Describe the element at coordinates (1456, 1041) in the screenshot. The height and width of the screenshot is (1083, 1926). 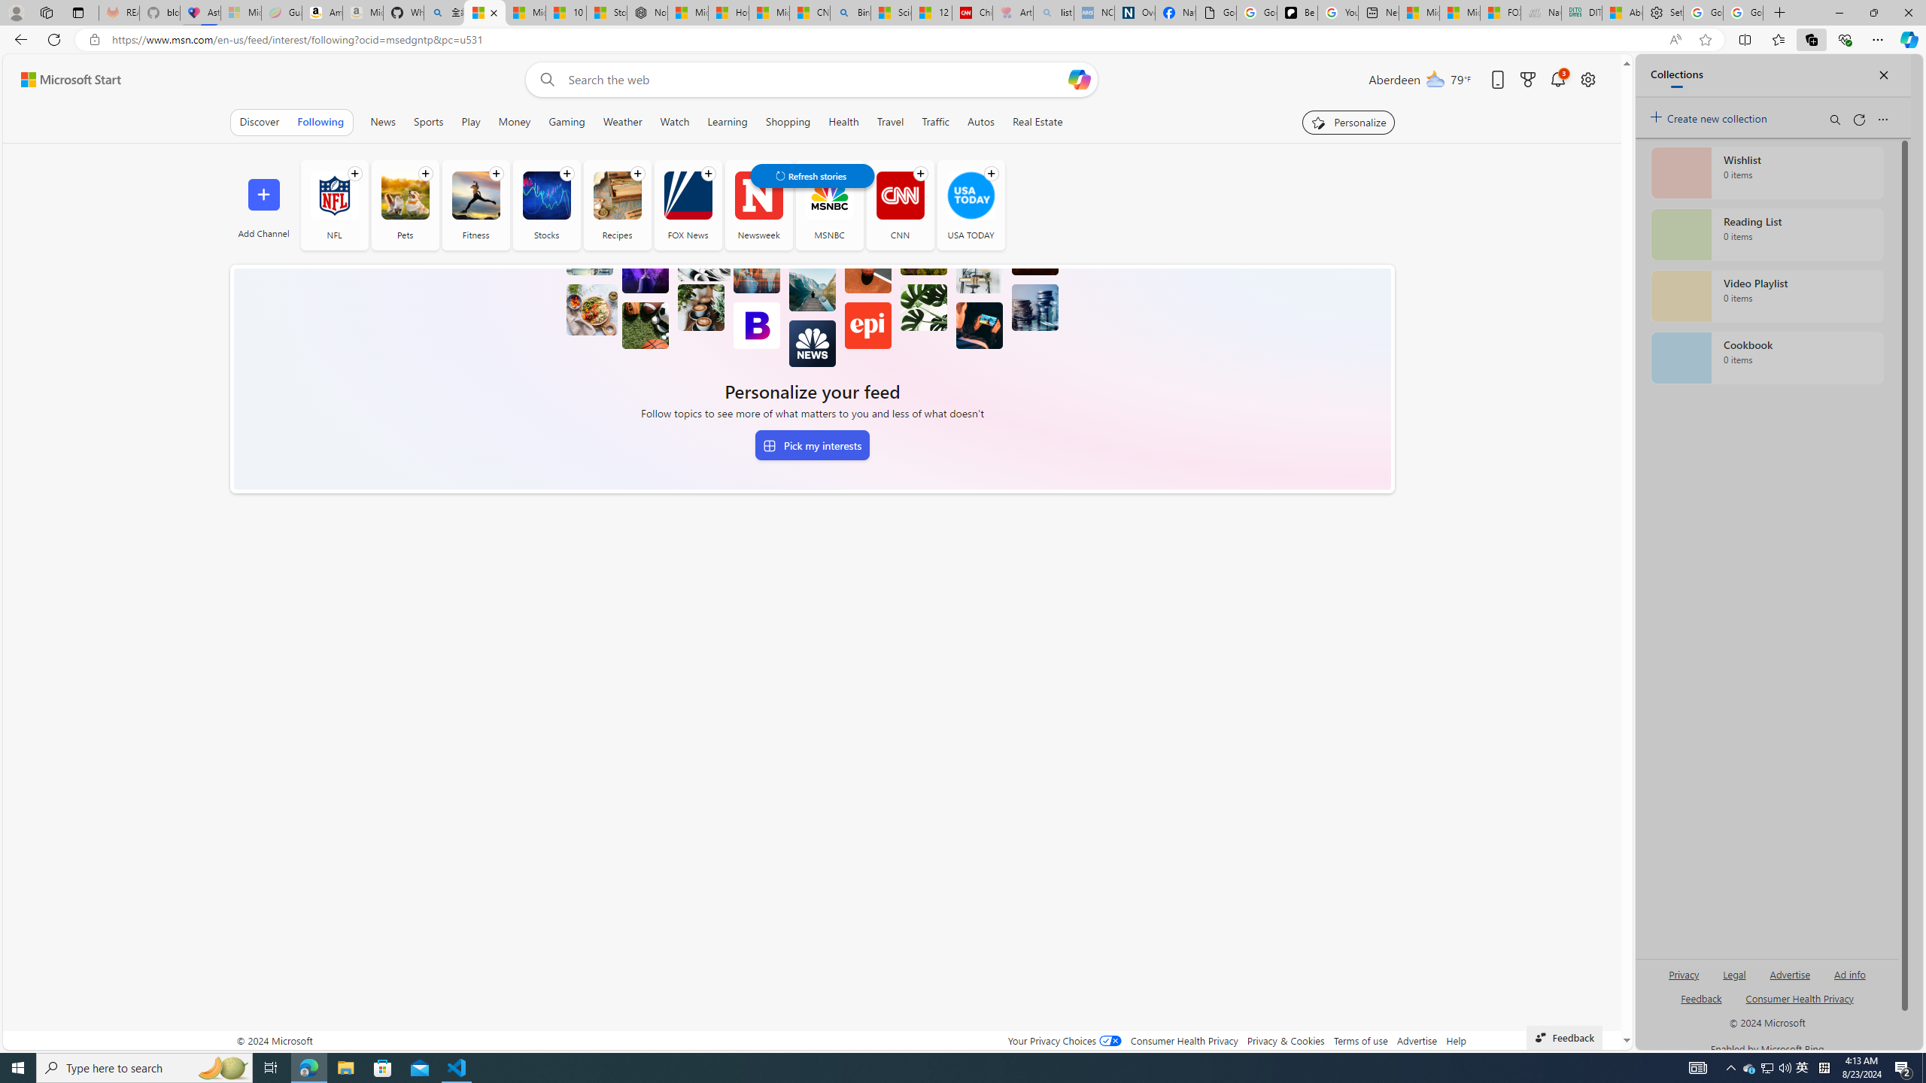
I see `Help` at that location.